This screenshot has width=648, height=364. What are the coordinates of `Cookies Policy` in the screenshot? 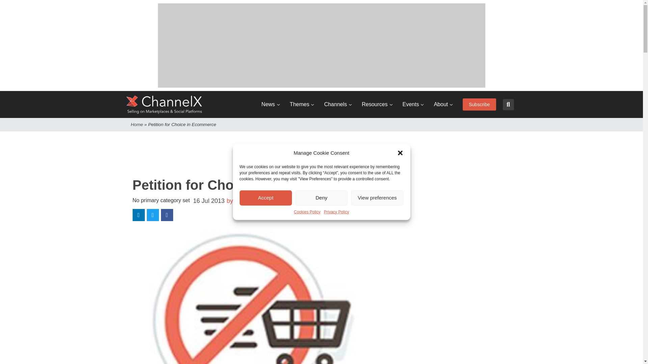 It's located at (307, 212).